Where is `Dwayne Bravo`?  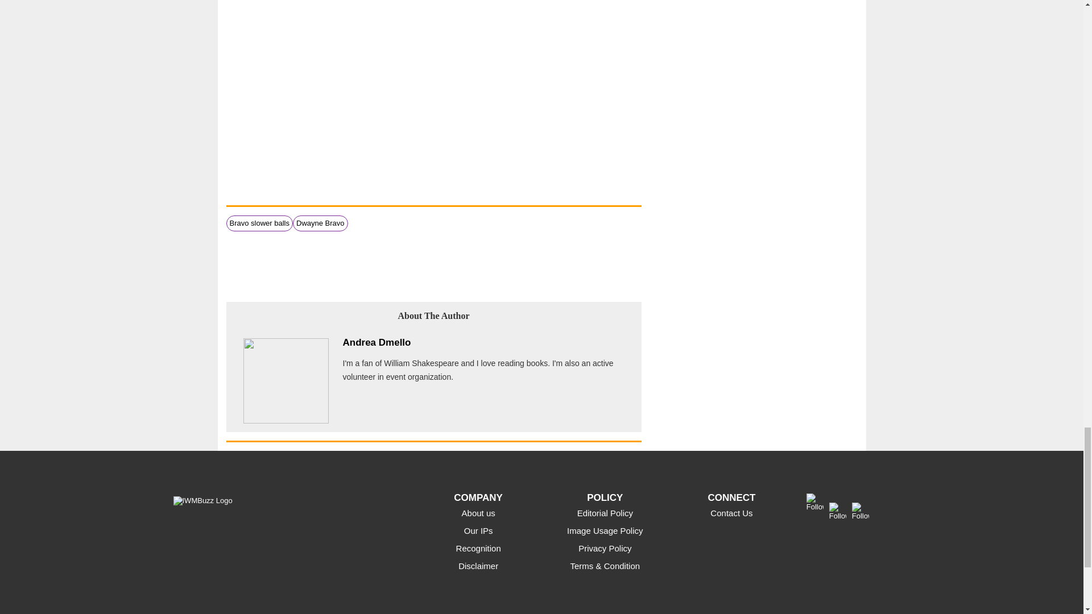
Dwayne Bravo is located at coordinates (320, 223).